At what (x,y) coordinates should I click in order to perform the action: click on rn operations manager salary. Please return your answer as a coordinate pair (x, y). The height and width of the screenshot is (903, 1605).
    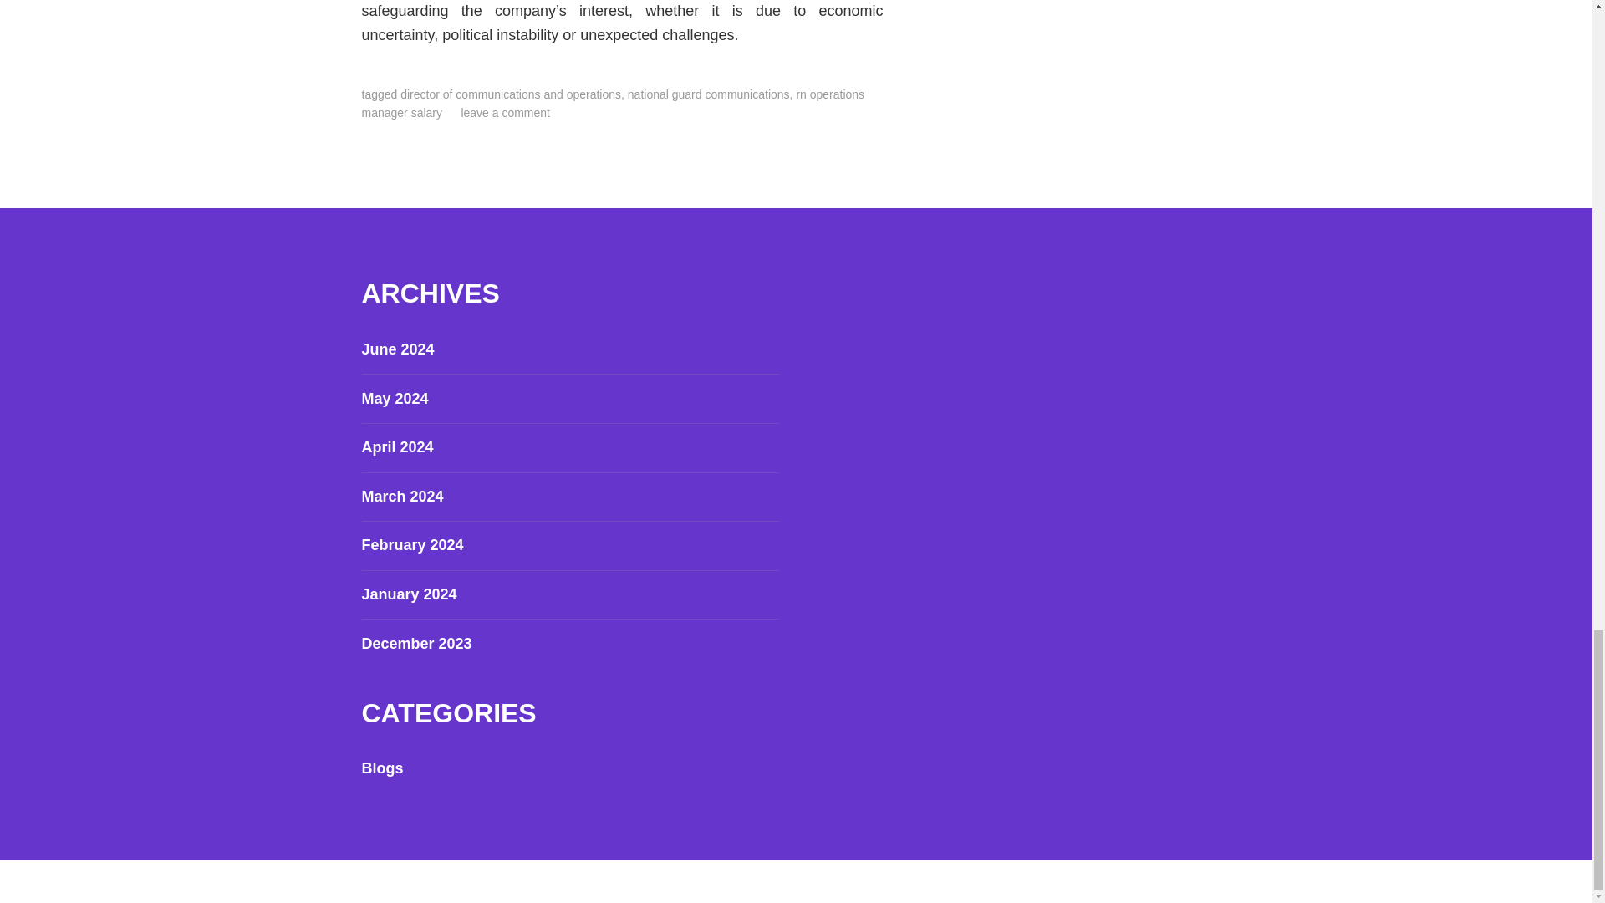
    Looking at the image, I should click on (613, 103).